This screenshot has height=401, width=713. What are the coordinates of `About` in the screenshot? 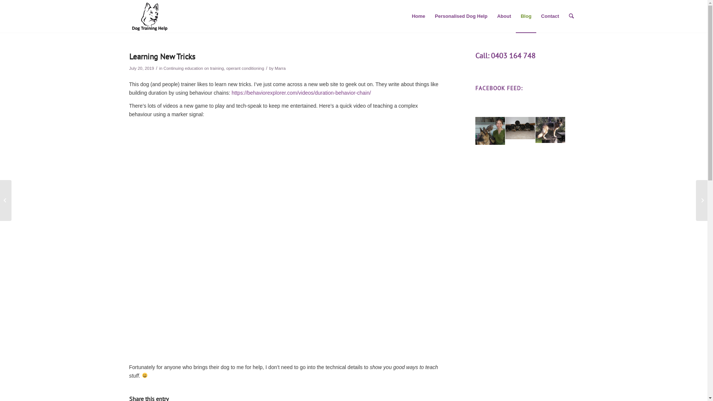 It's located at (504, 16).